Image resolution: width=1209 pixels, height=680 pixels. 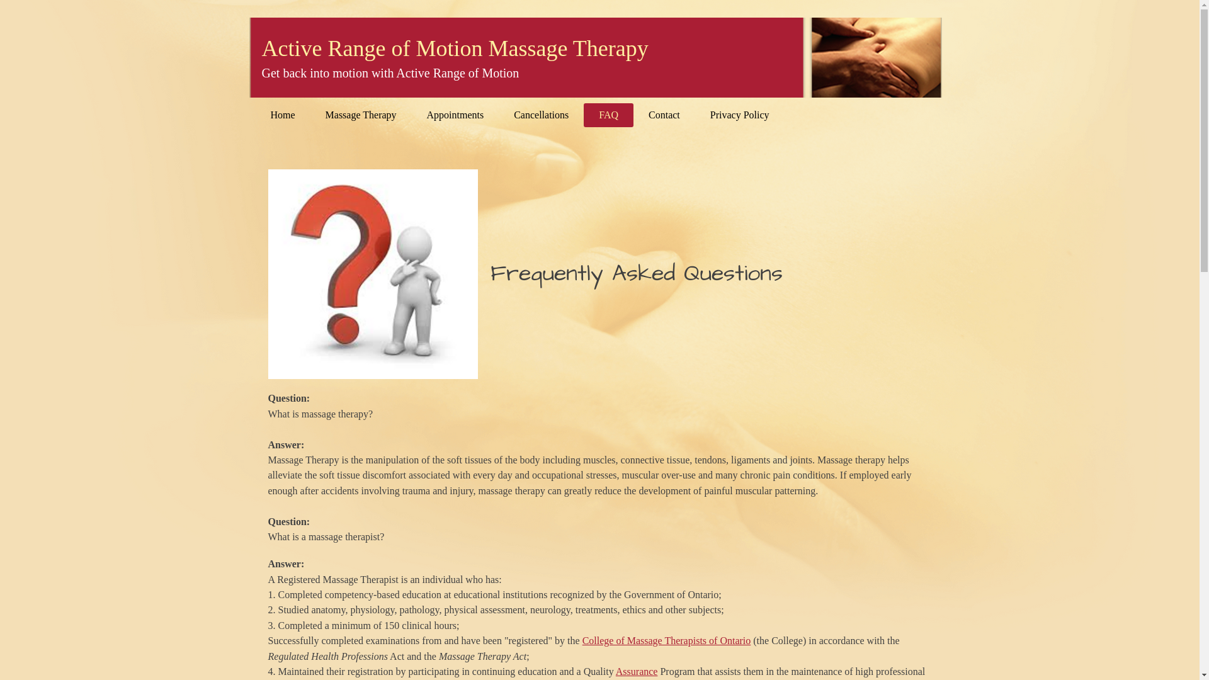 I want to click on Massage Therapy, so click(x=361, y=115).